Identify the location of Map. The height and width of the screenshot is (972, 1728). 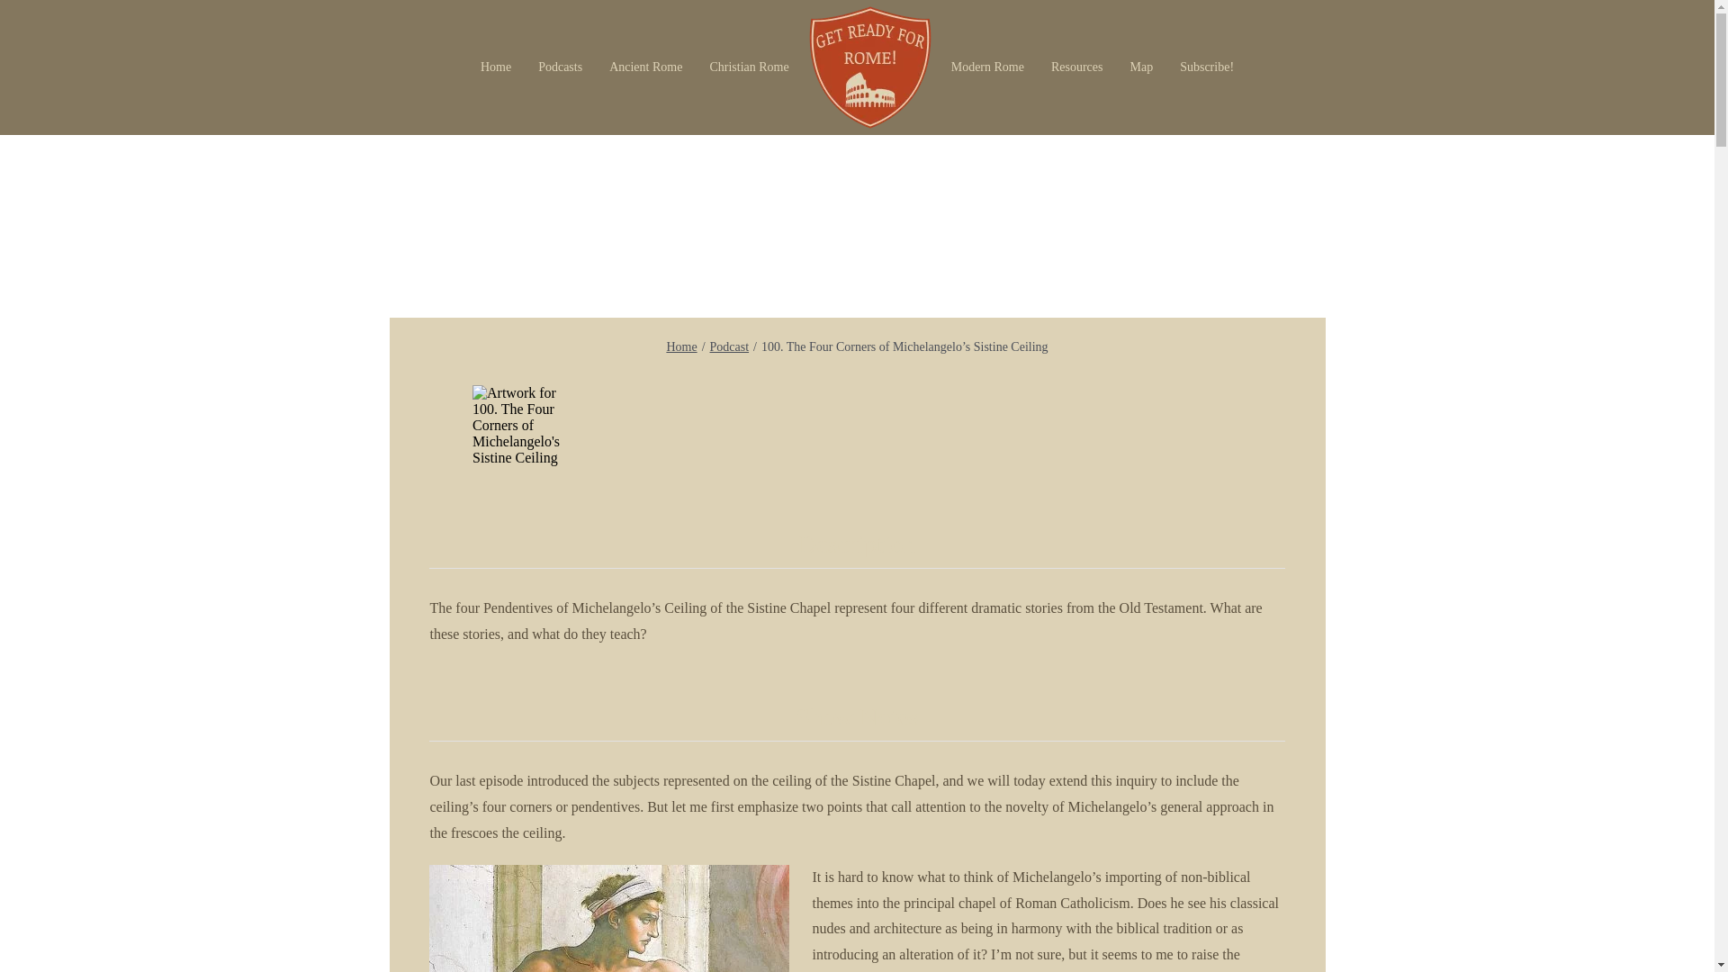
(1141, 67).